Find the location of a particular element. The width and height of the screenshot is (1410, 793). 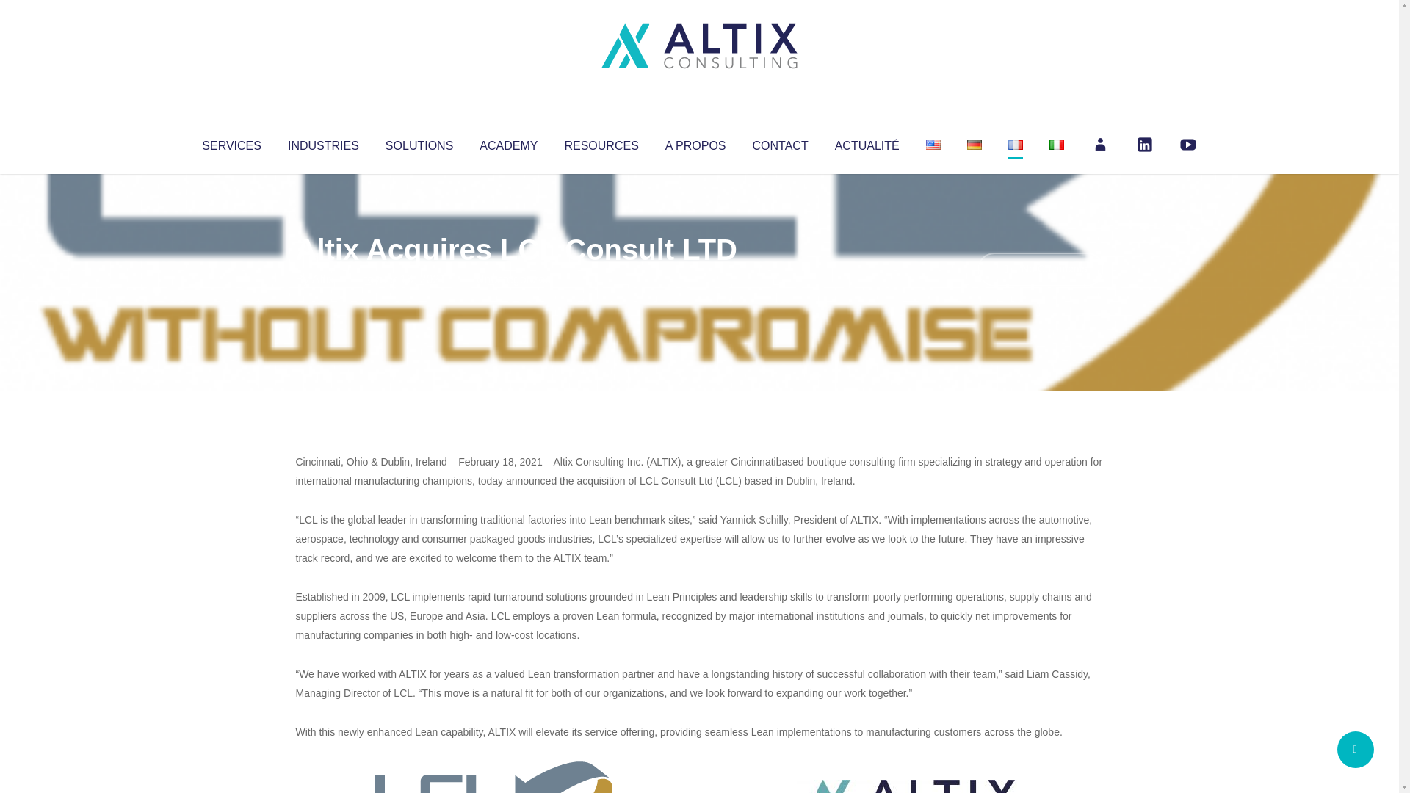

Uncategorized is located at coordinates (513, 279).